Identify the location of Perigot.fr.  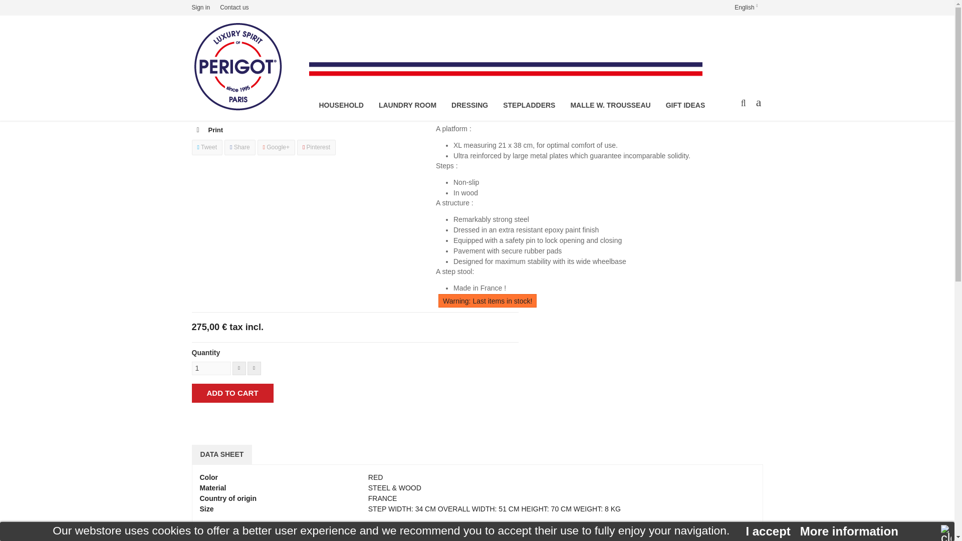
(246, 68).